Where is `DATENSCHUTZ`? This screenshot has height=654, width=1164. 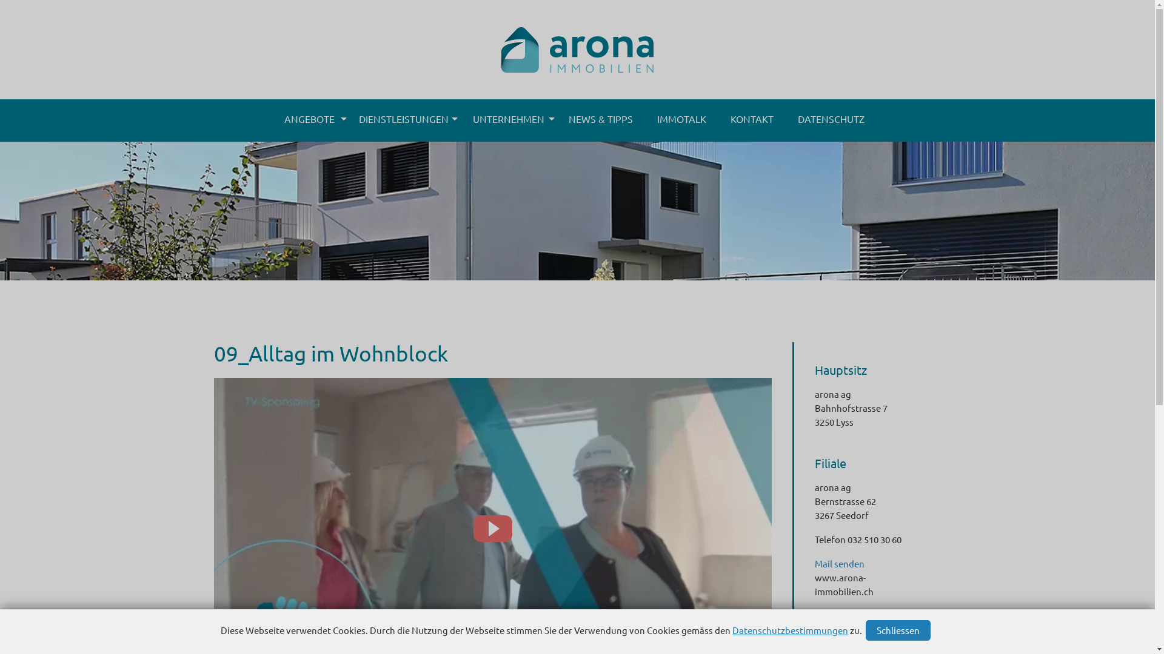
DATENSCHUTZ is located at coordinates (831, 121).